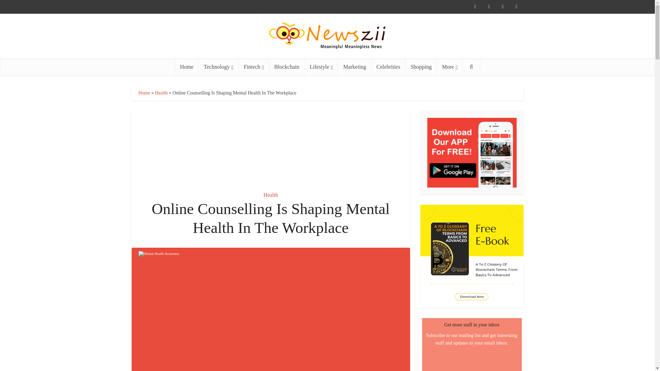 The height and width of the screenshot is (371, 660). Describe the element at coordinates (186, 67) in the screenshot. I see `Home` at that location.